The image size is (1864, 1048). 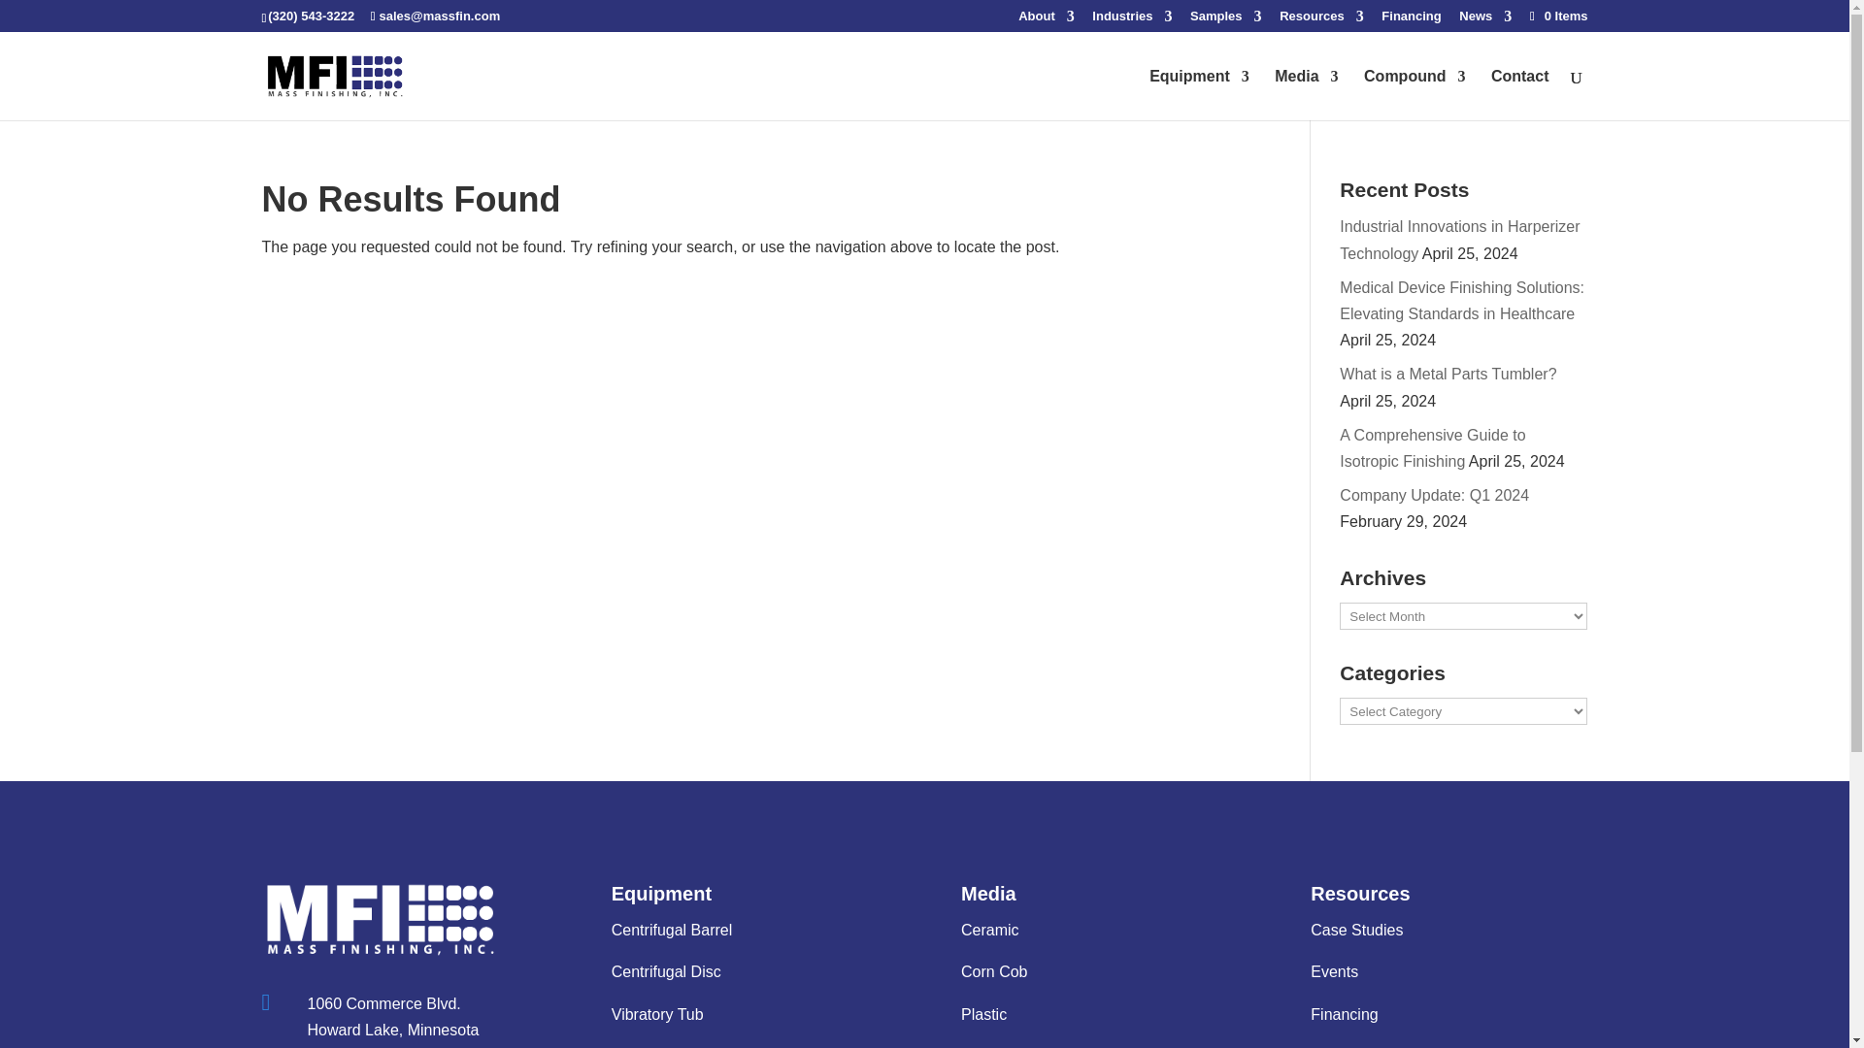 I want to click on Samples, so click(x=1225, y=20).